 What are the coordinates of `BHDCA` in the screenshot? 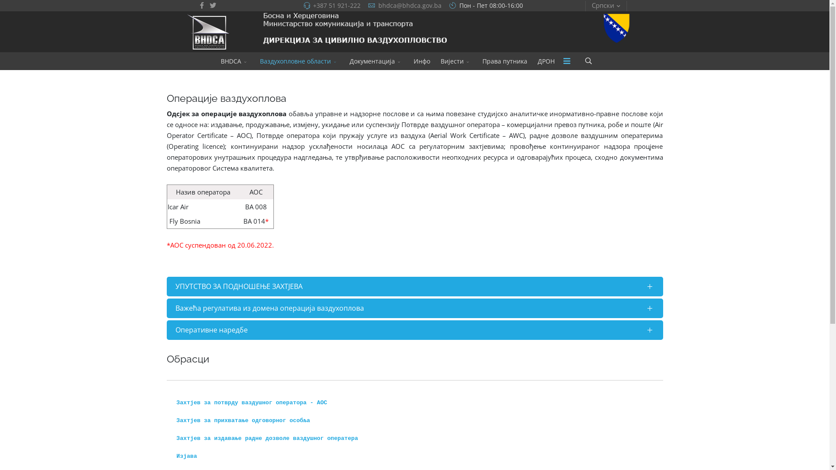 It's located at (234, 61).